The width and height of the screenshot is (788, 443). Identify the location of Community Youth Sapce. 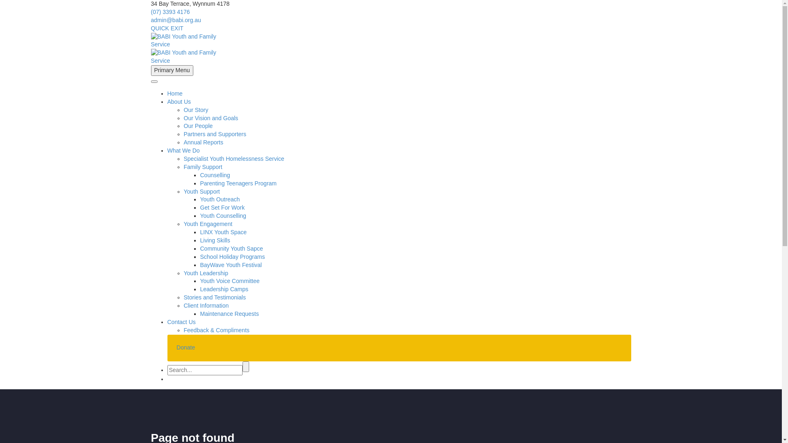
(231, 249).